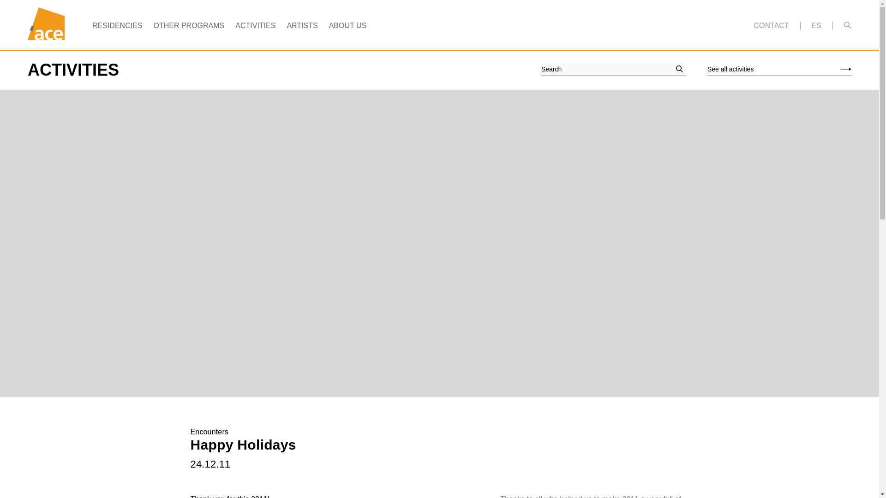 Image resolution: width=886 pixels, height=498 pixels. Describe the element at coordinates (772, 25) in the screenshot. I see `CONTACT` at that location.